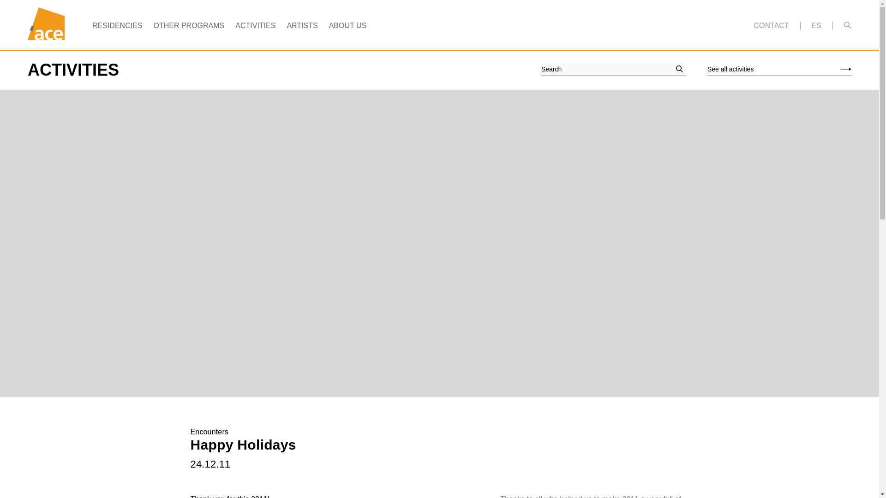 Image resolution: width=886 pixels, height=498 pixels. Describe the element at coordinates (772, 25) in the screenshot. I see `CONTACT` at that location.